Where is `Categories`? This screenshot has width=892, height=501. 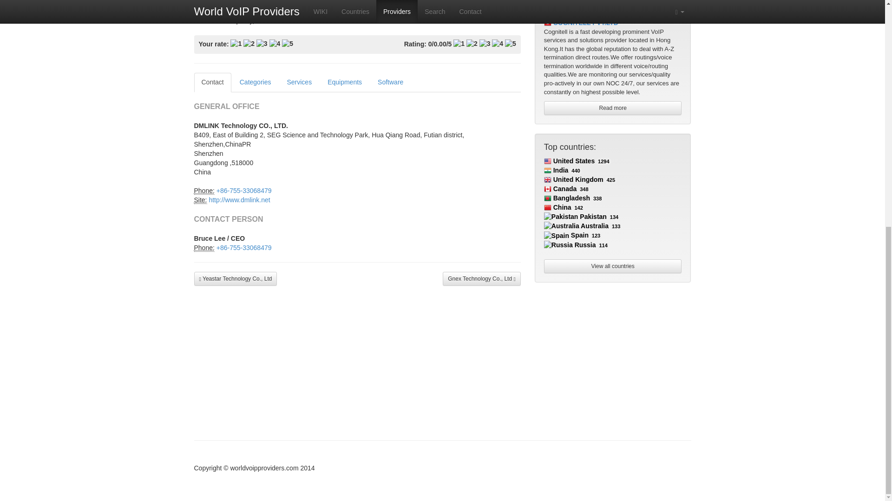
Categories is located at coordinates (255, 82).